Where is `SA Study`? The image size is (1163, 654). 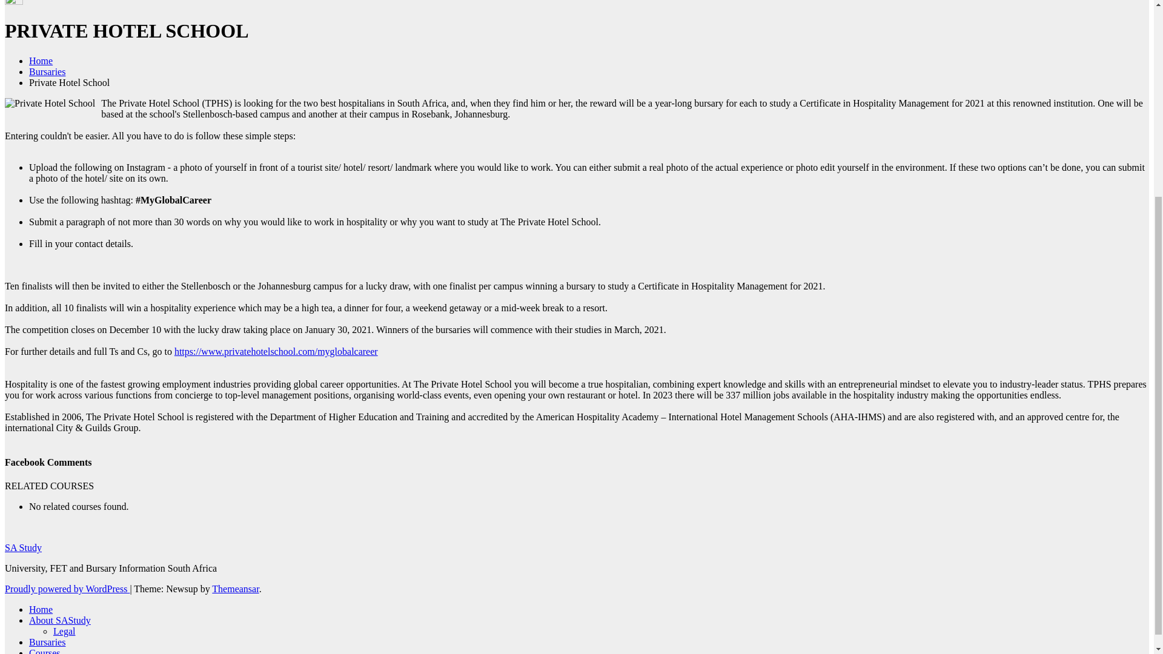
SA Study is located at coordinates (23, 547).